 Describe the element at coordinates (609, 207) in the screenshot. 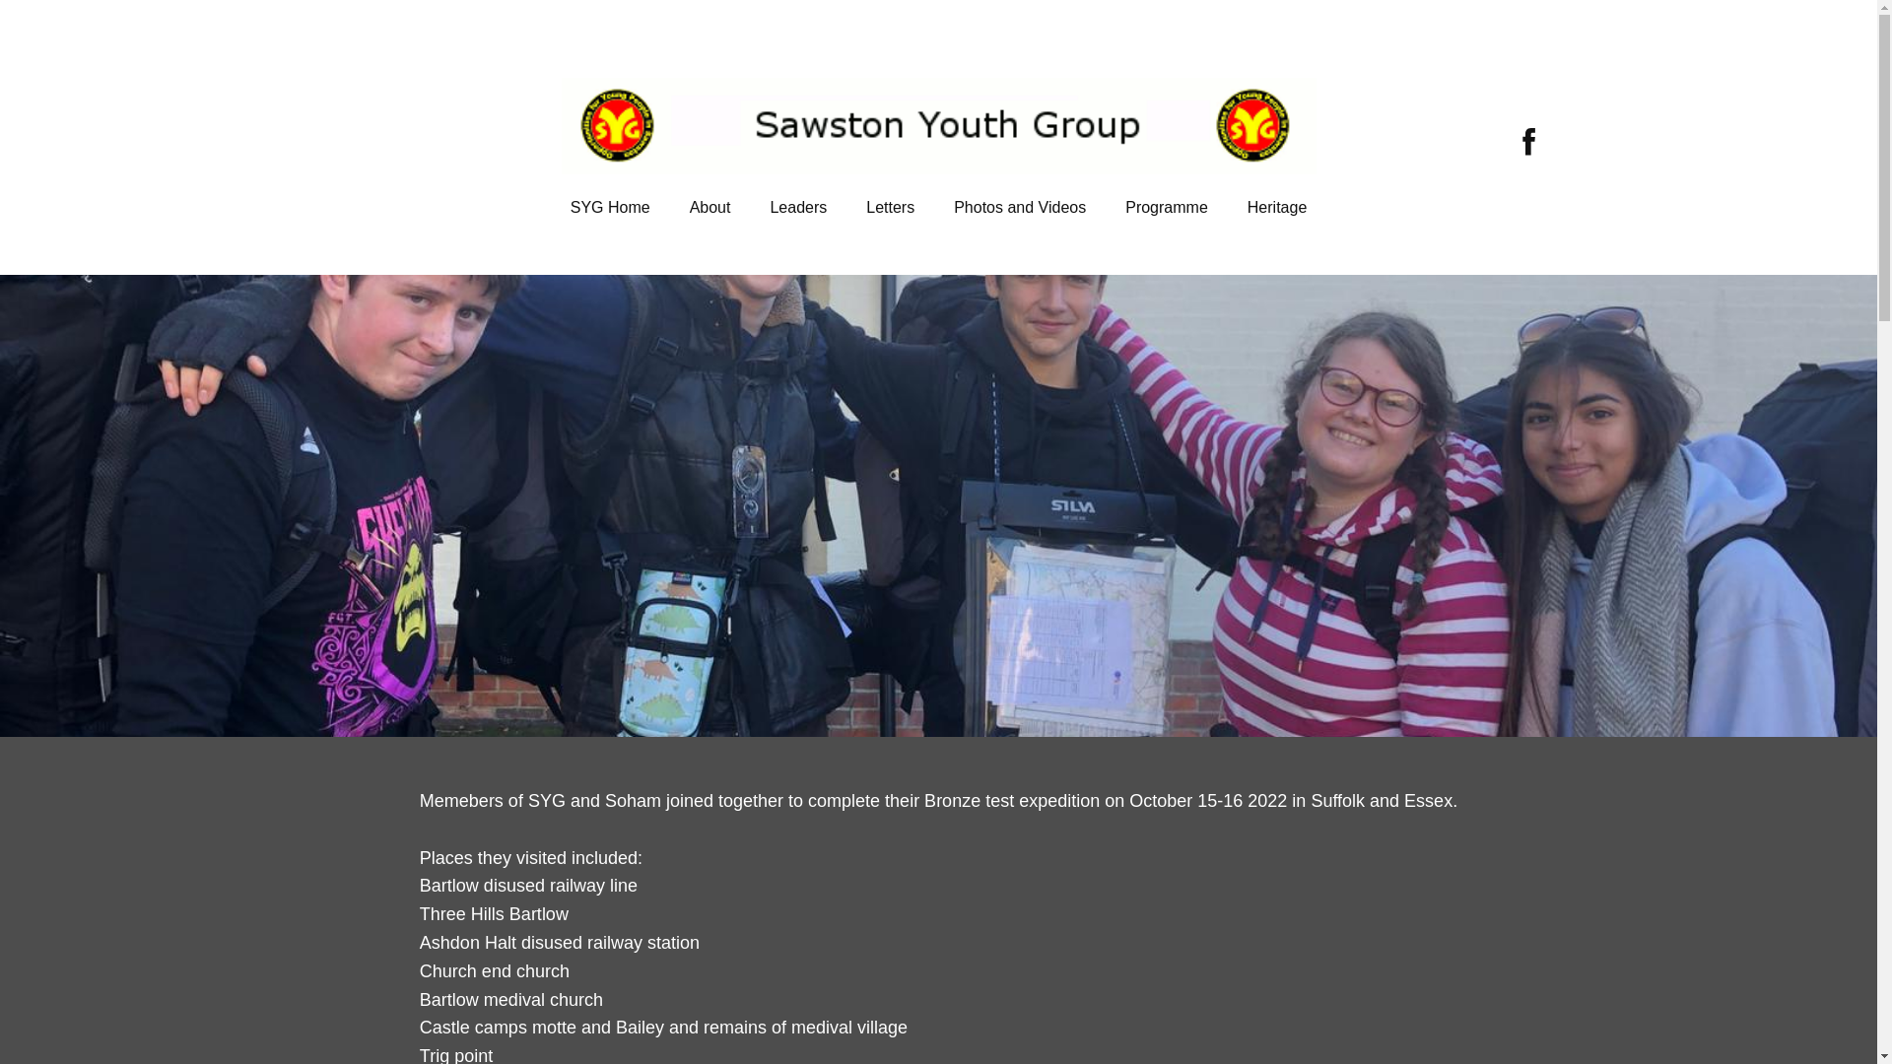

I see `SYG Home` at that location.